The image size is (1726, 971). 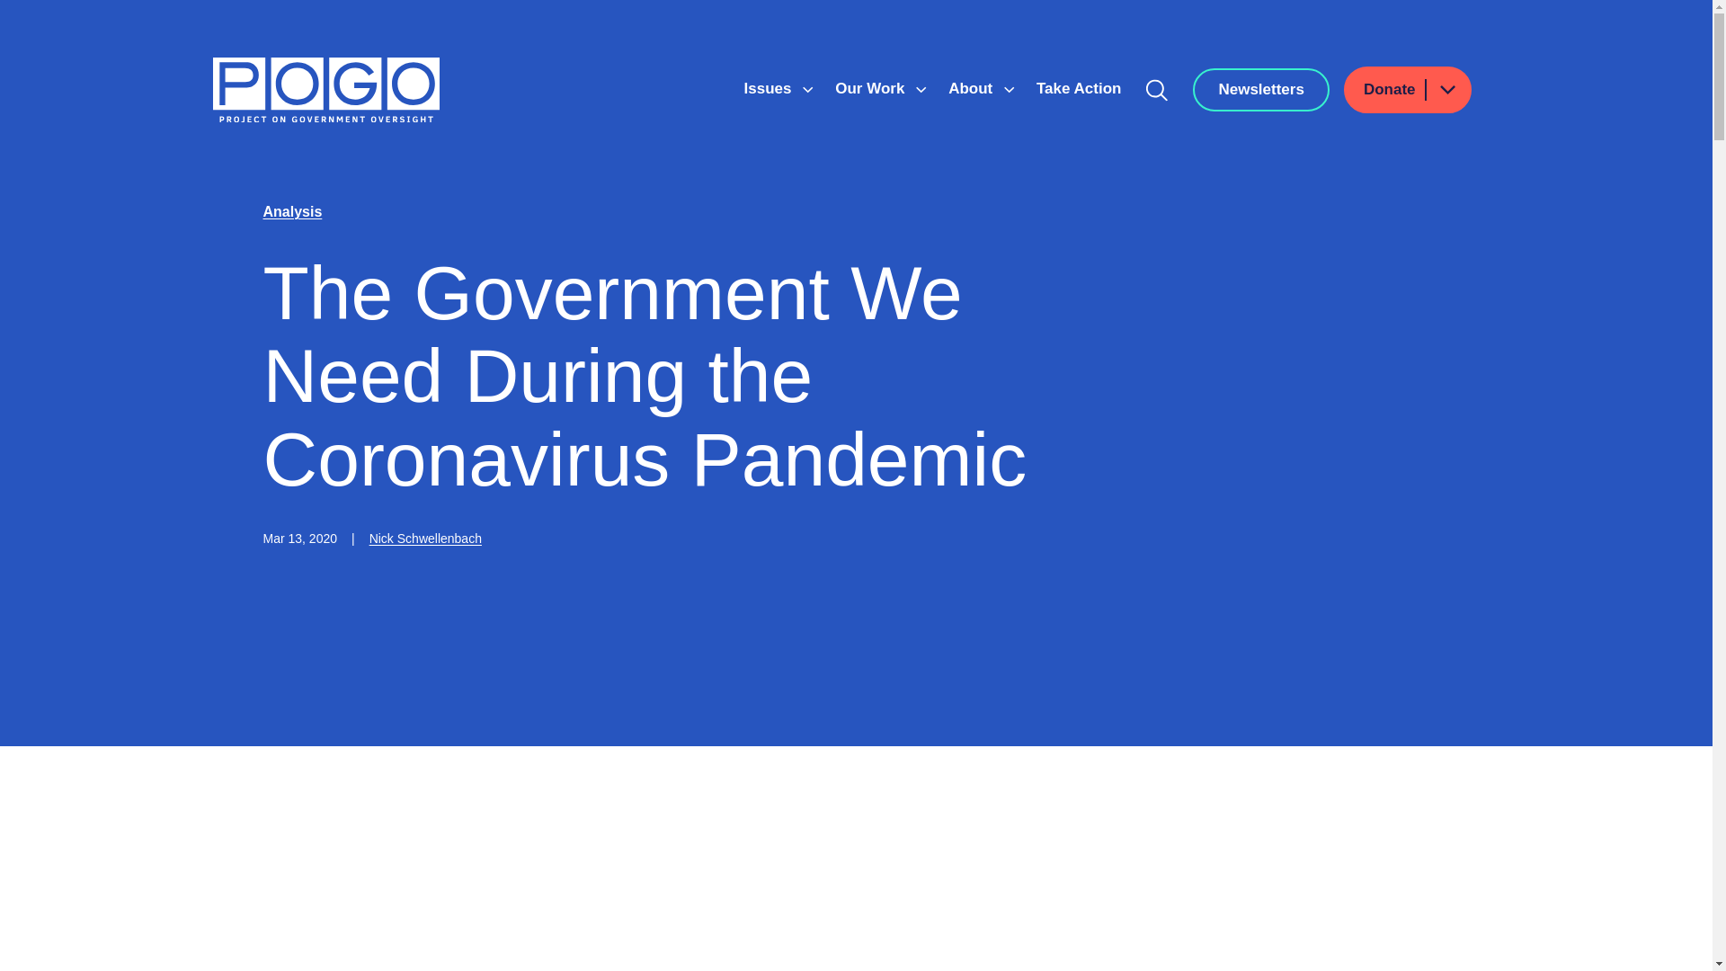 What do you see at coordinates (872, 88) in the screenshot?
I see `Our Work` at bounding box center [872, 88].